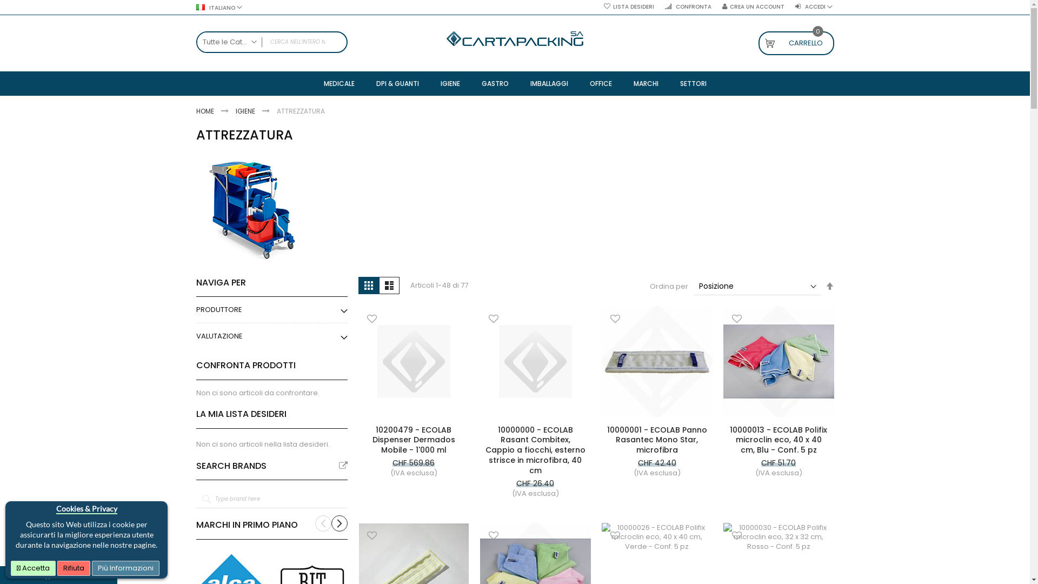 This screenshot has height=584, width=1038. I want to click on Accetta, so click(34, 568).